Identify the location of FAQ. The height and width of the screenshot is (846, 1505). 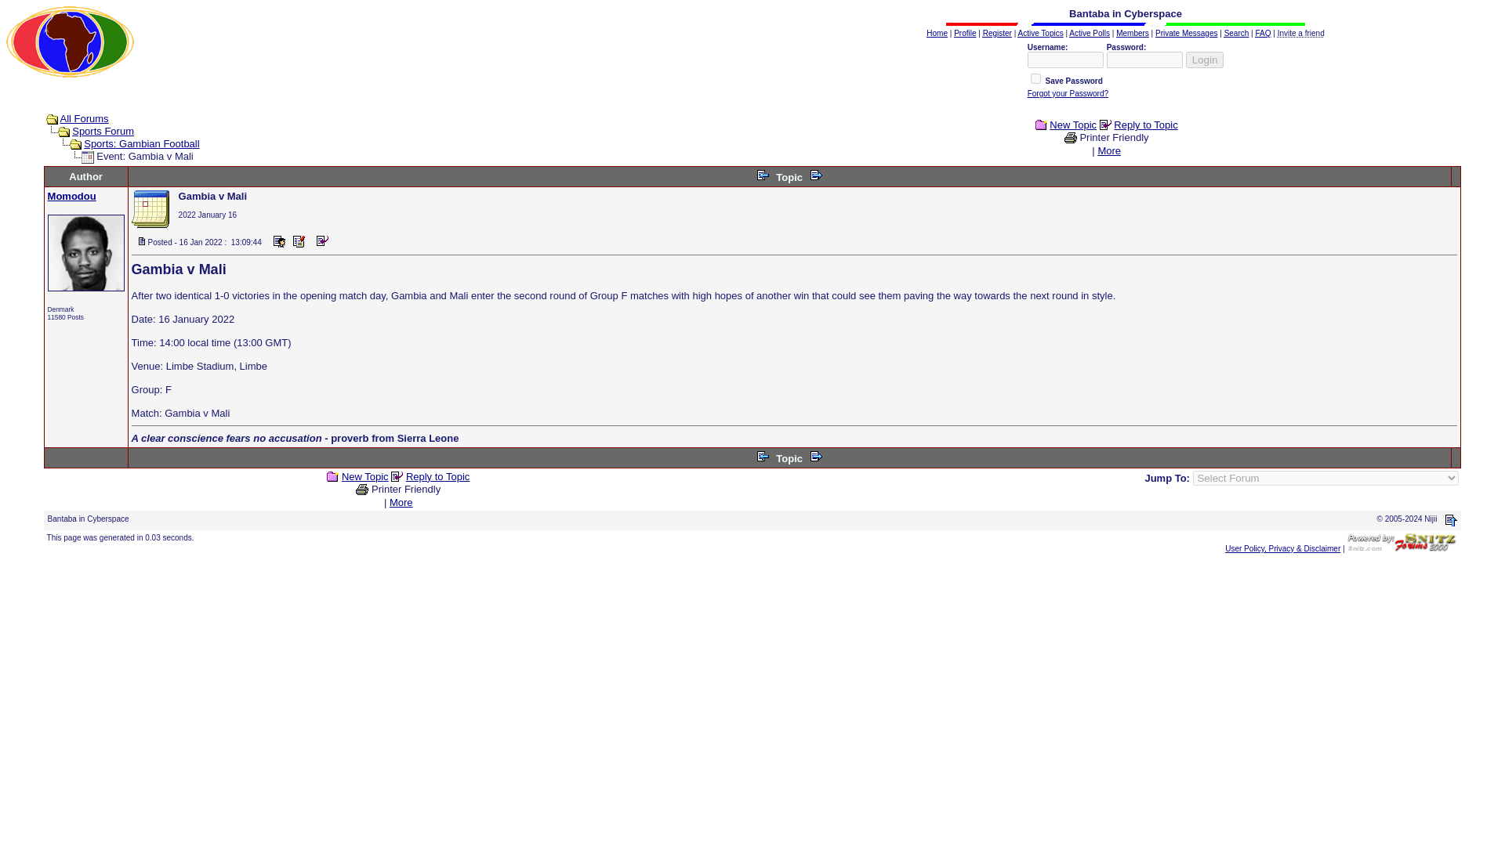
(1262, 33).